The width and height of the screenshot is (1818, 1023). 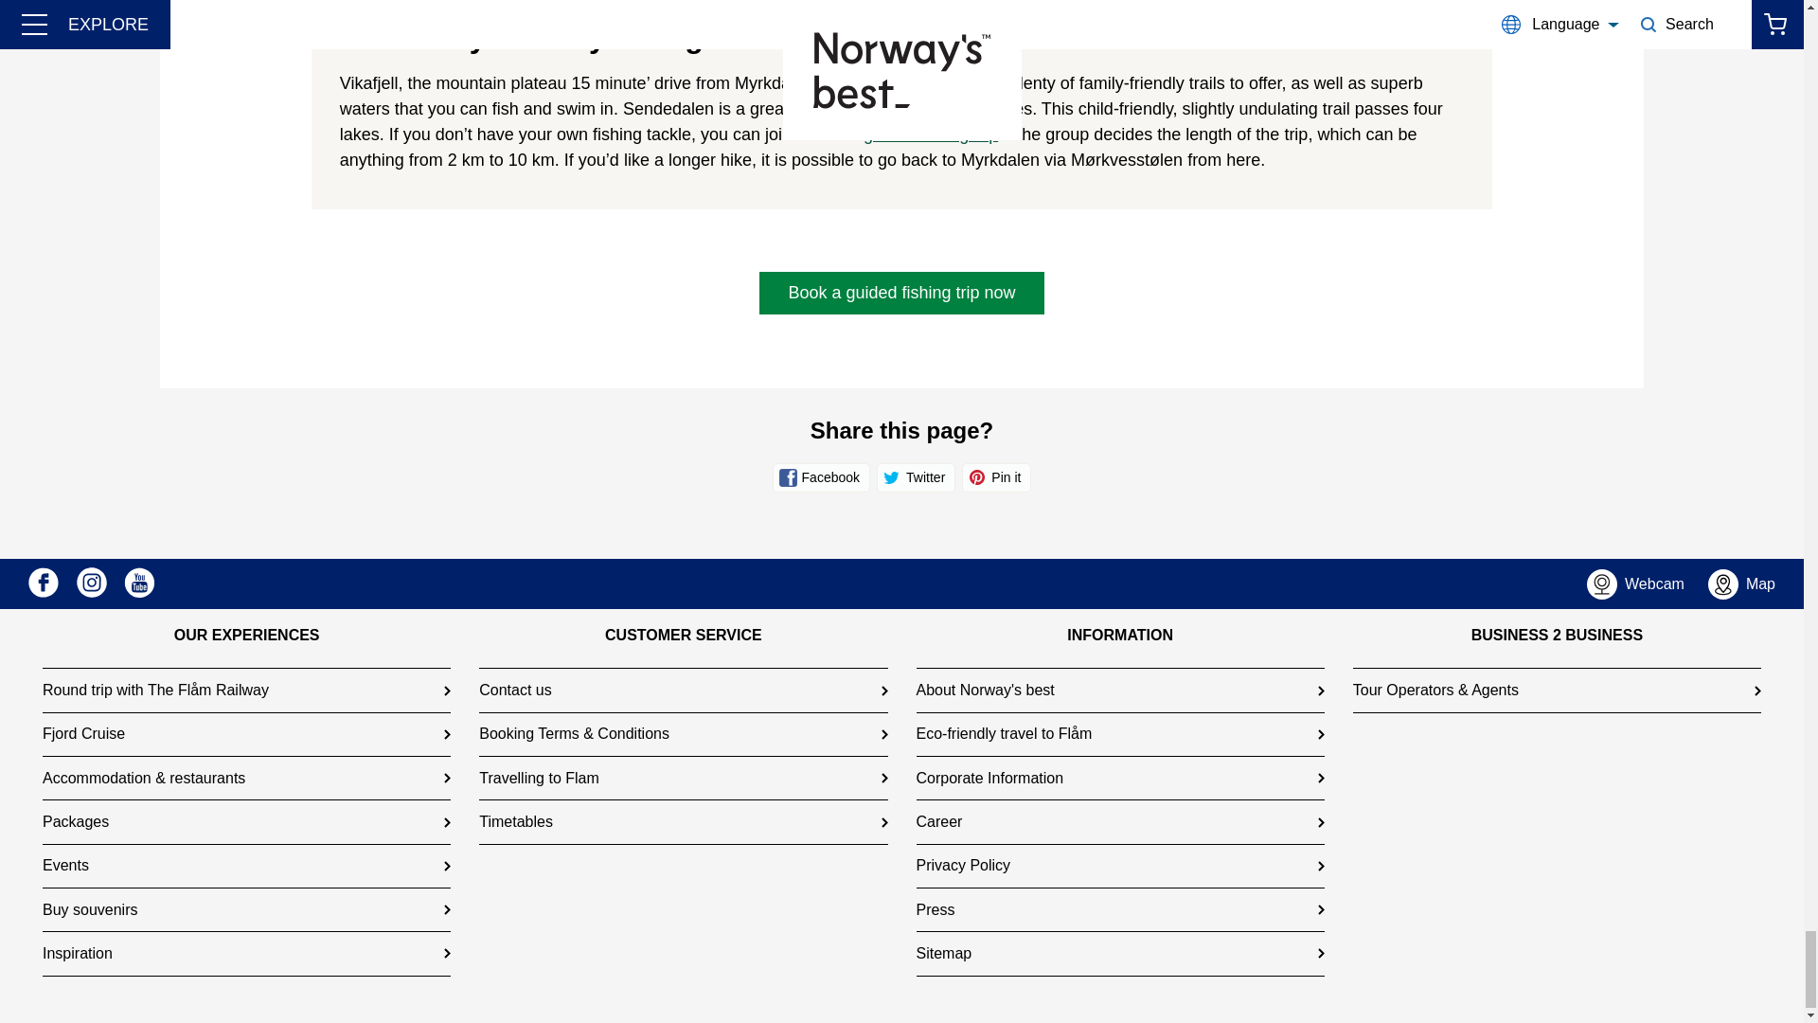 What do you see at coordinates (44, 582) in the screenshot?
I see `Facebook` at bounding box center [44, 582].